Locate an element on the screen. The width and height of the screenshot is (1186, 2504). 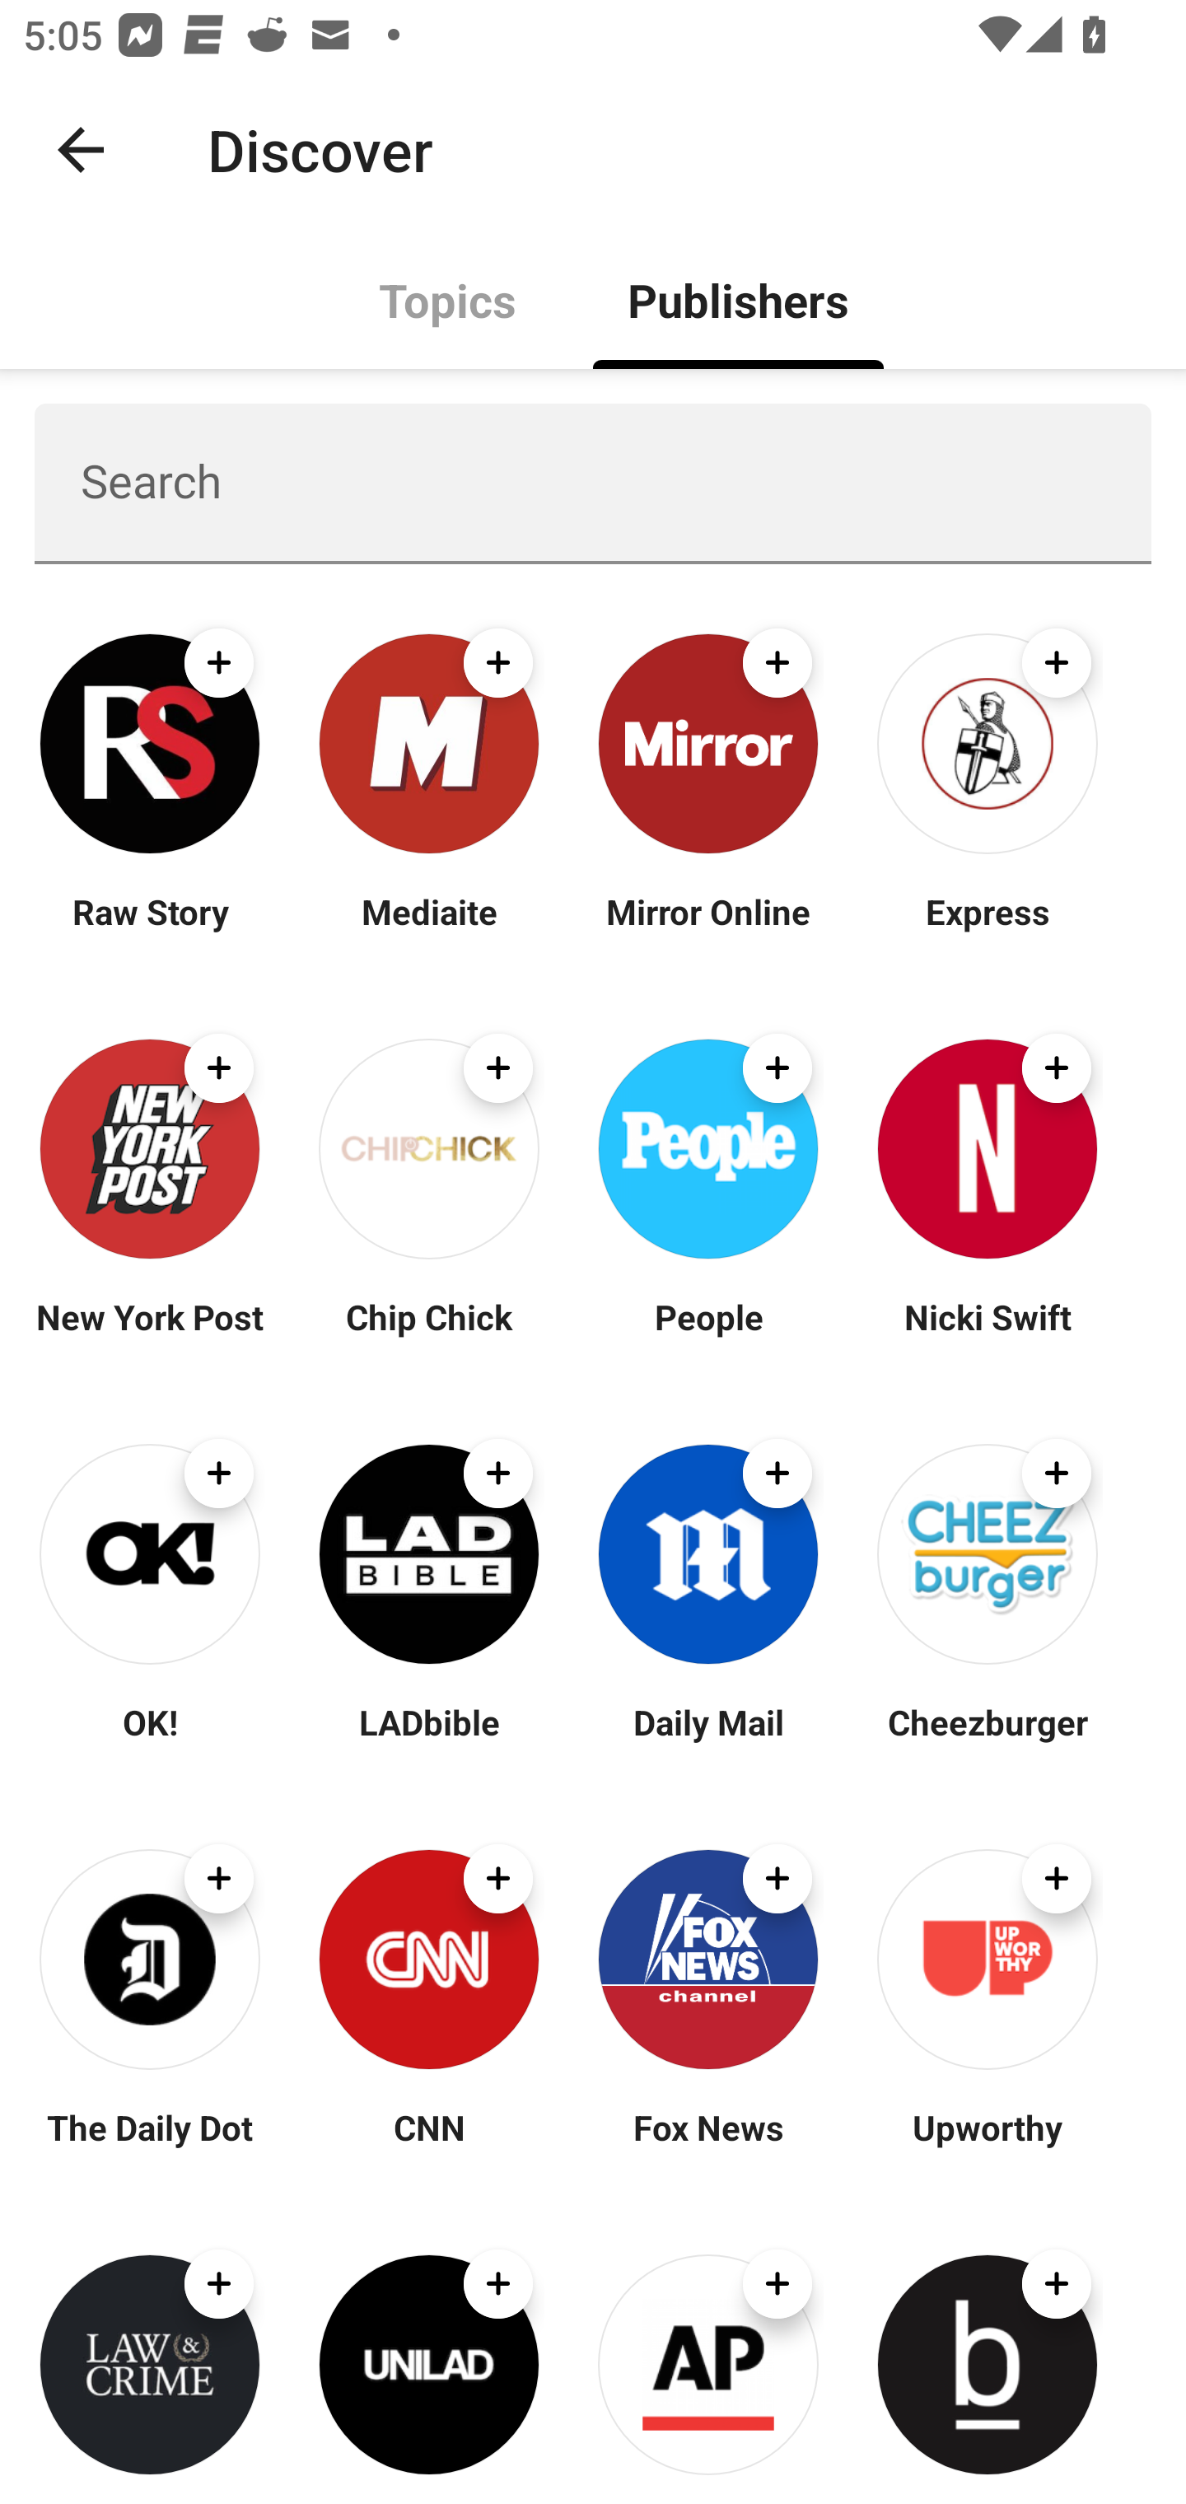
Topics is located at coordinates (448, 298).